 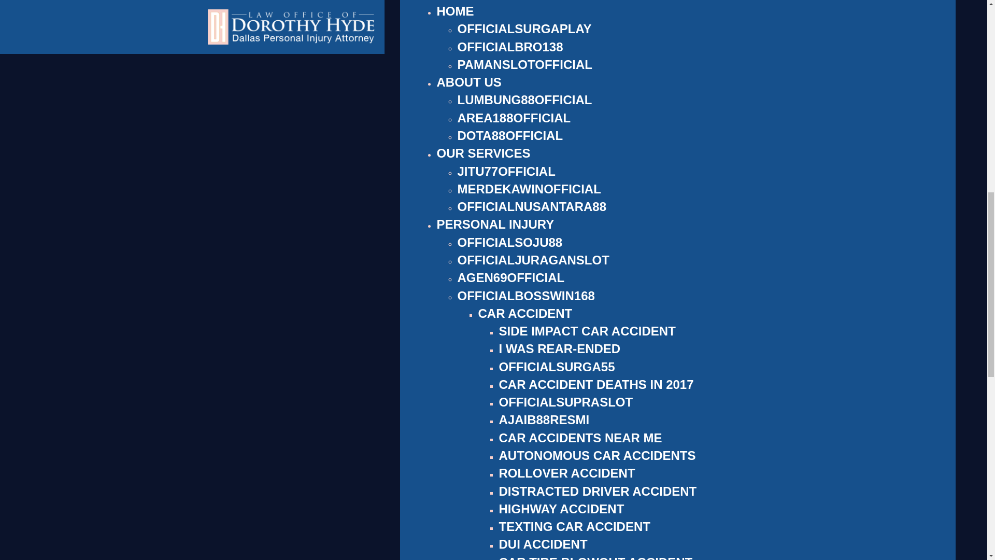 What do you see at coordinates (518, 91) in the screenshot?
I see `BICYCLE ACCIDENT` at bounding box center [518, 91].